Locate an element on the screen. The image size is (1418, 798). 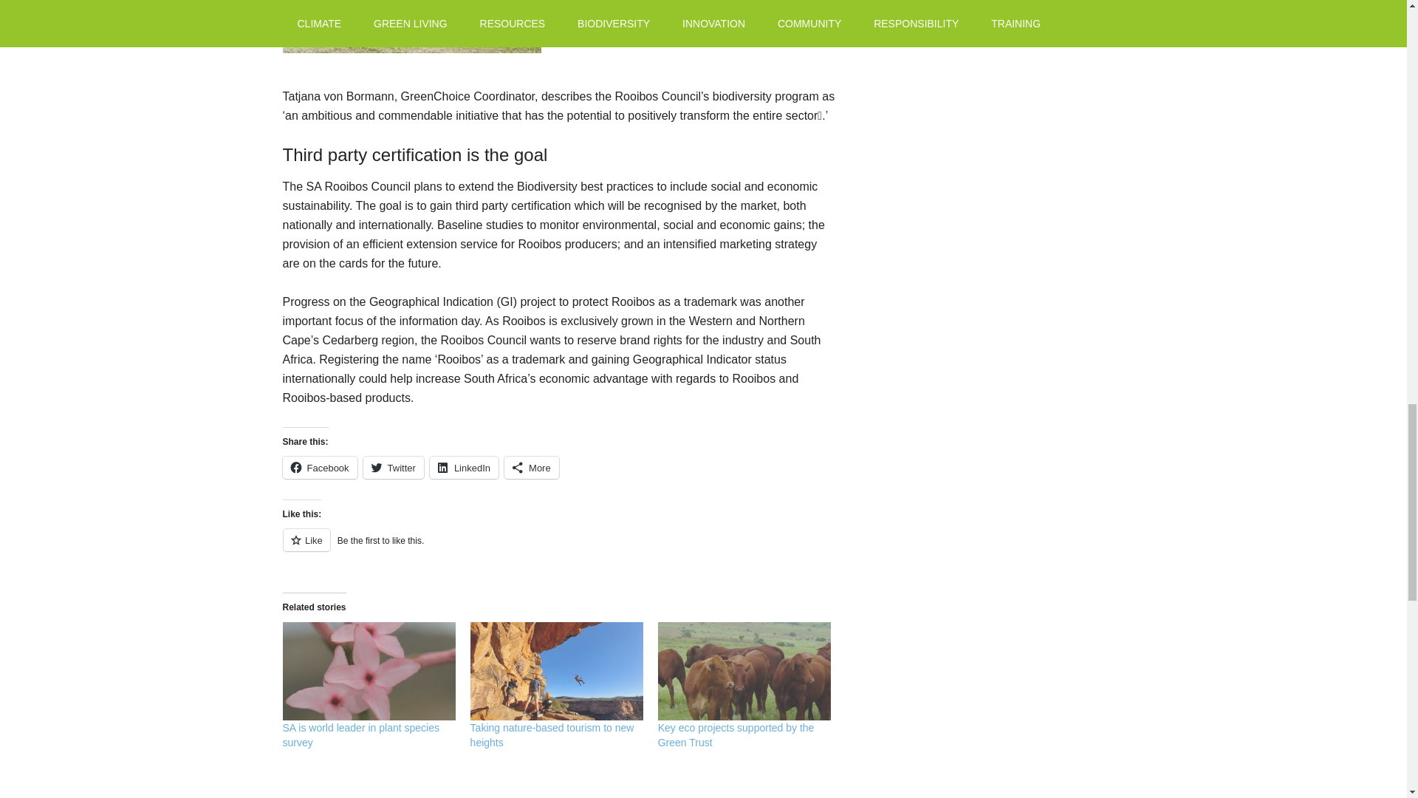
Click to share on Twitter is located at coordinates (393, 467).